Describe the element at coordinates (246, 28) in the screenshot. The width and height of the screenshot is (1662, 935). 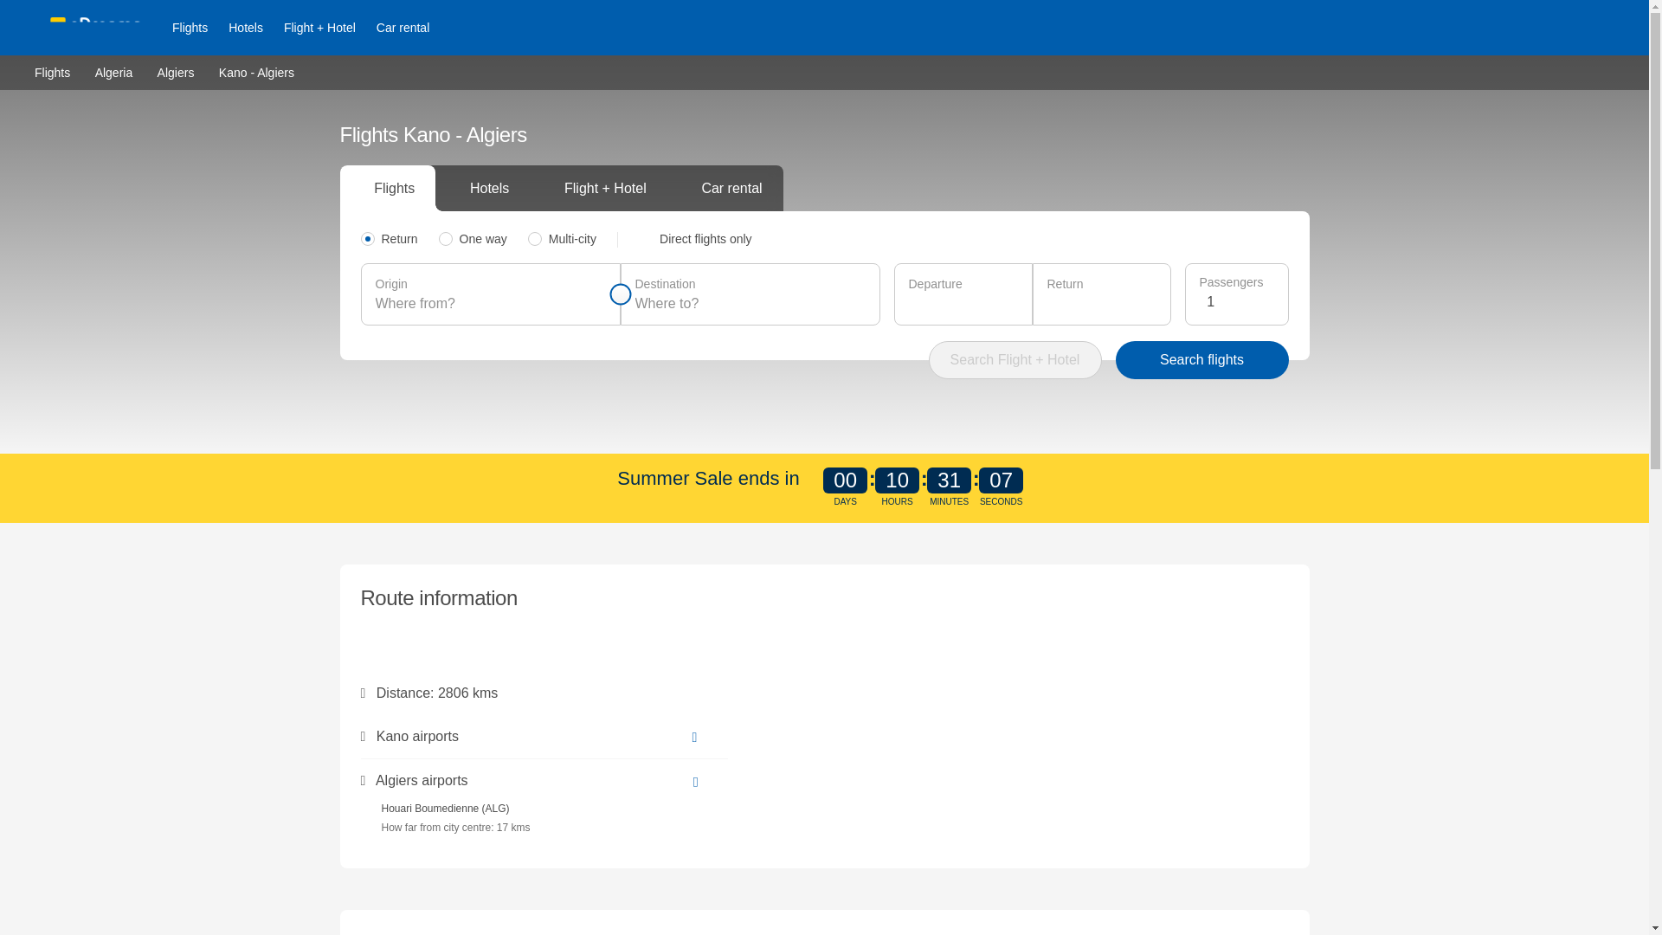
I see `Hotels` at that location.